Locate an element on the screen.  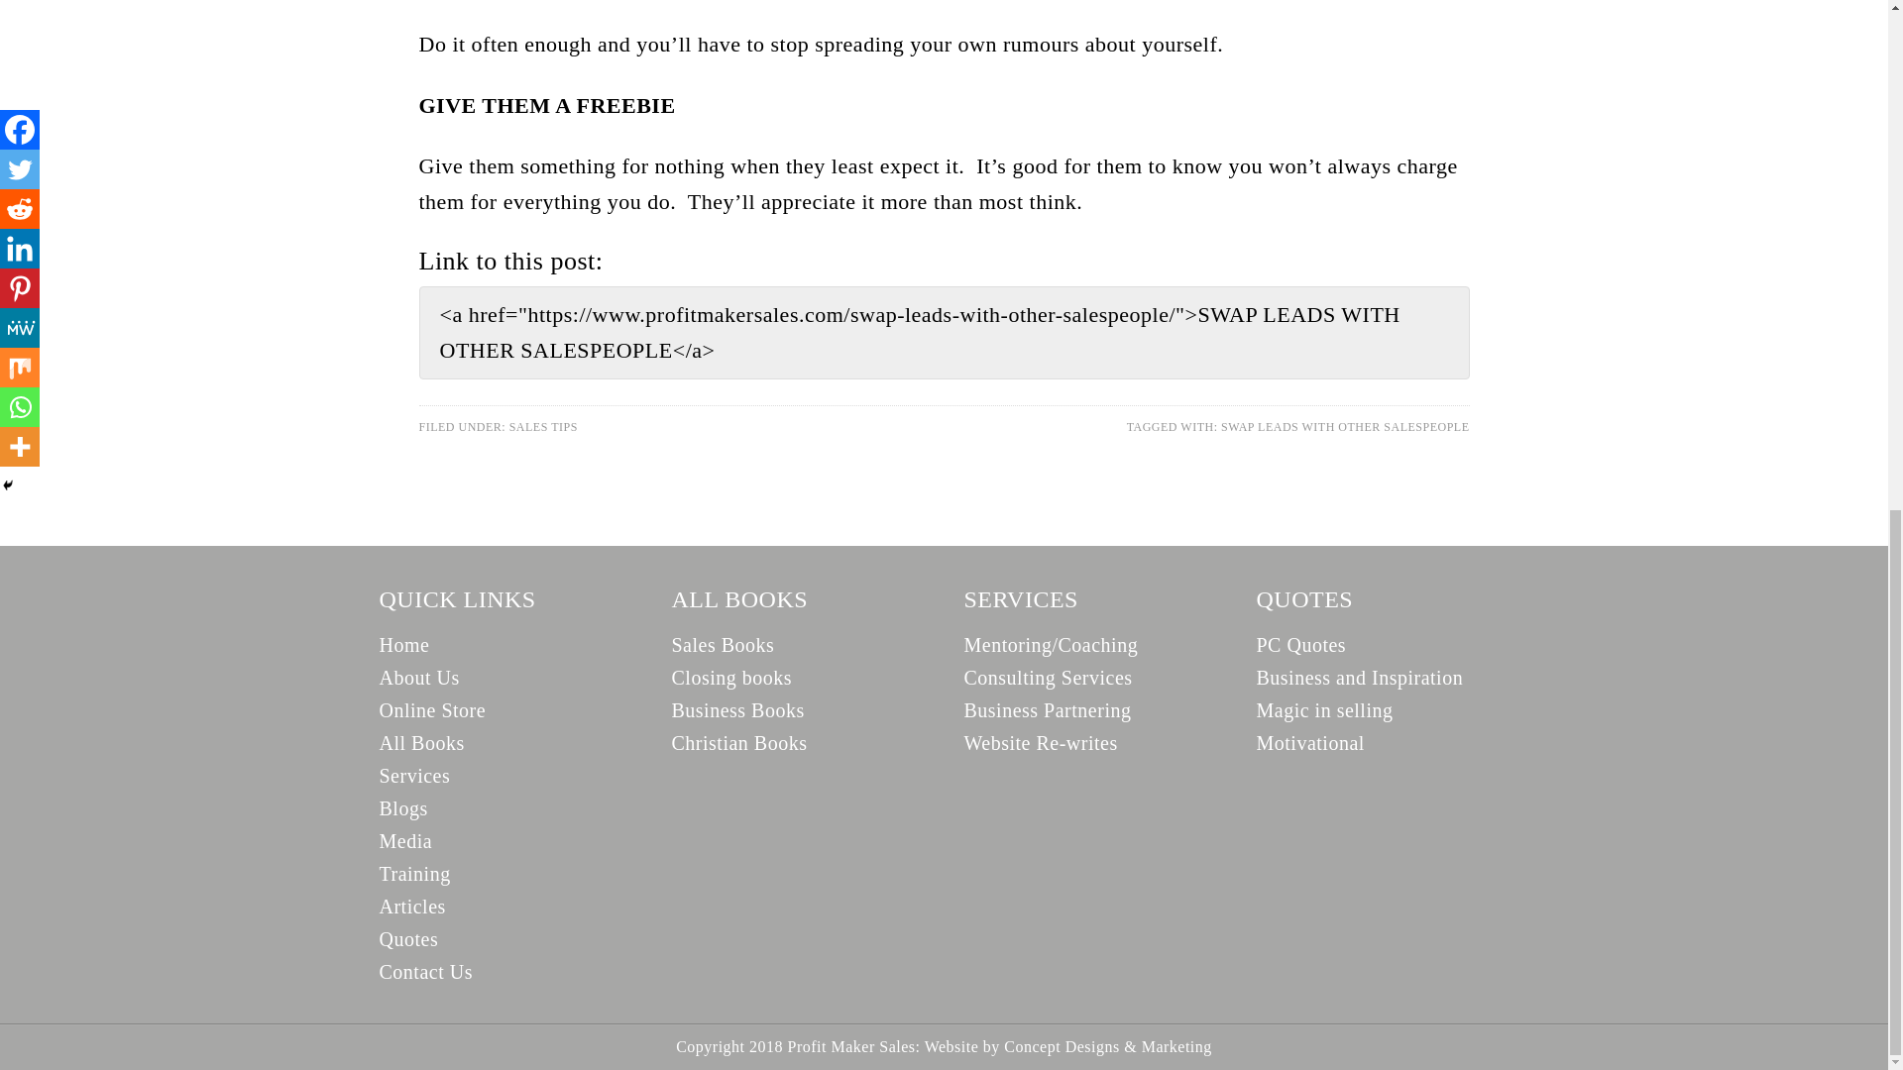
Home is located at coordinates (404, 645).